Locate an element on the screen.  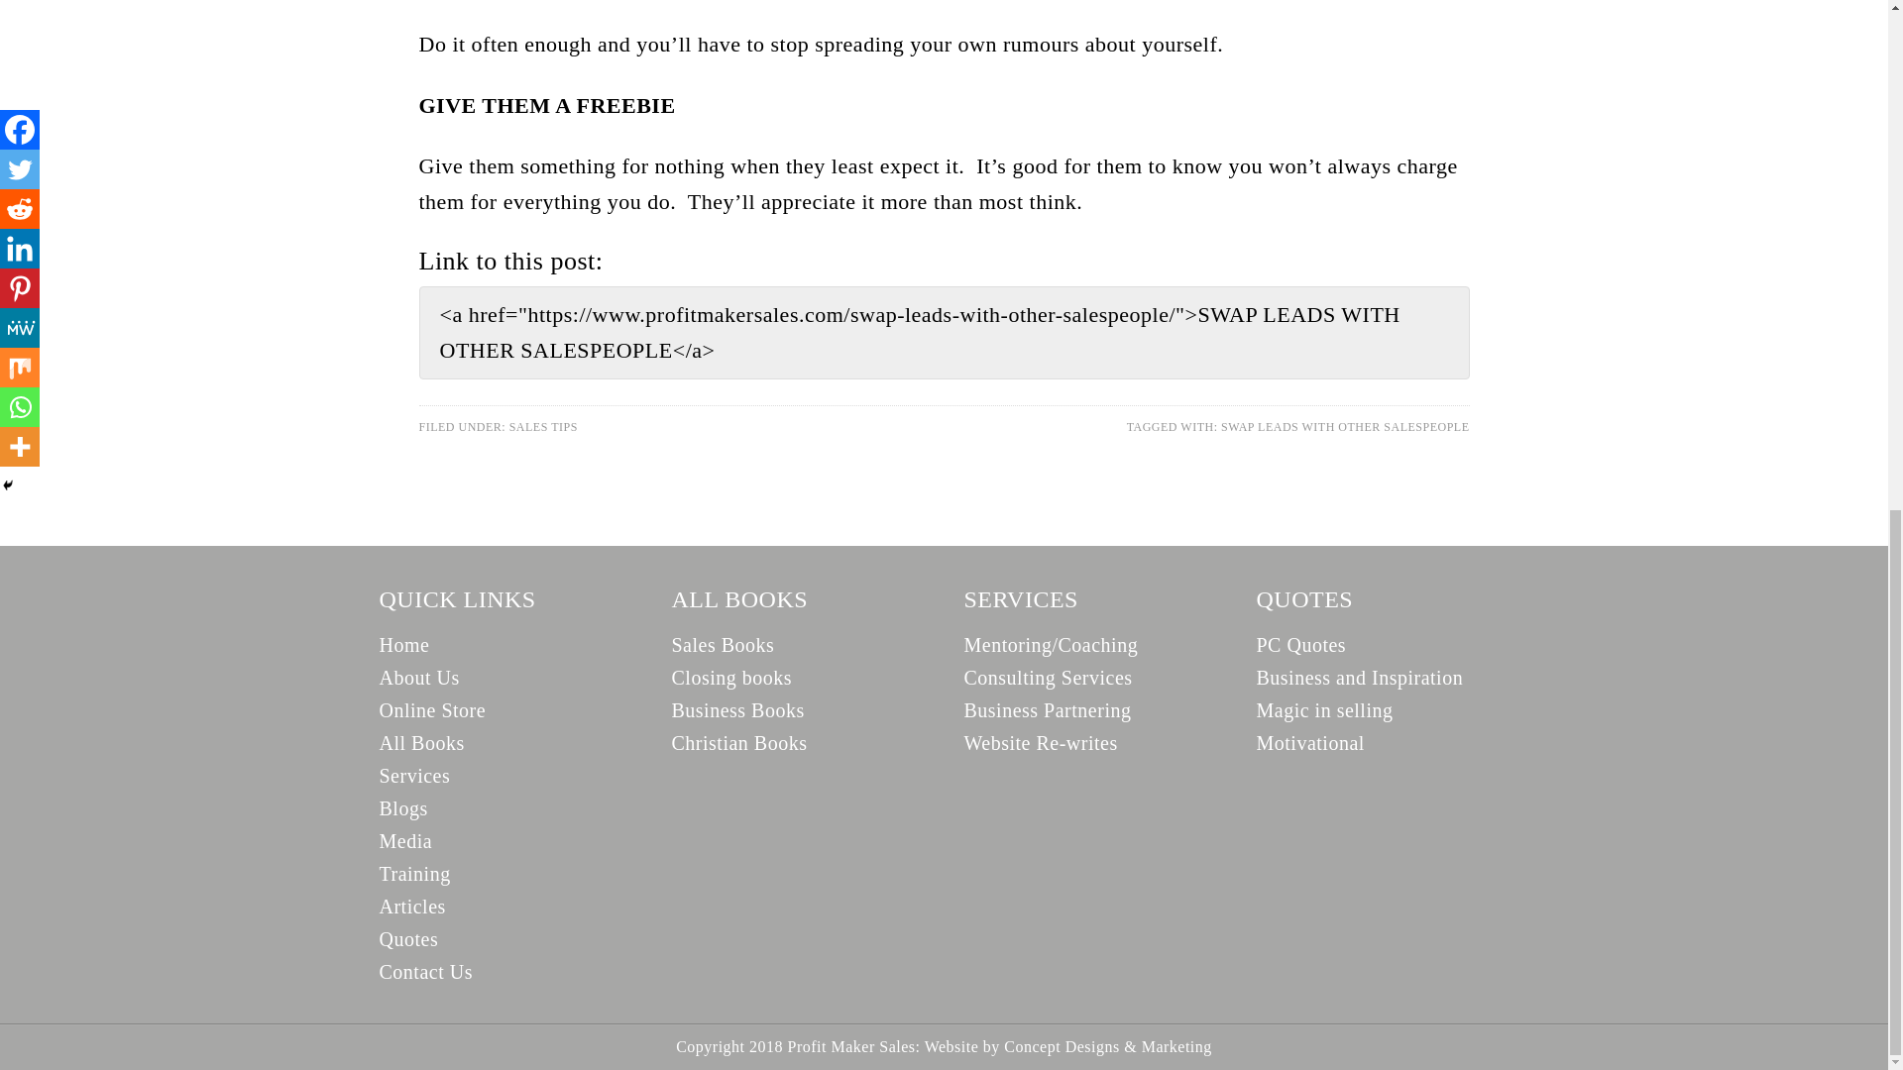
Home is located at coordinates (404, 645).